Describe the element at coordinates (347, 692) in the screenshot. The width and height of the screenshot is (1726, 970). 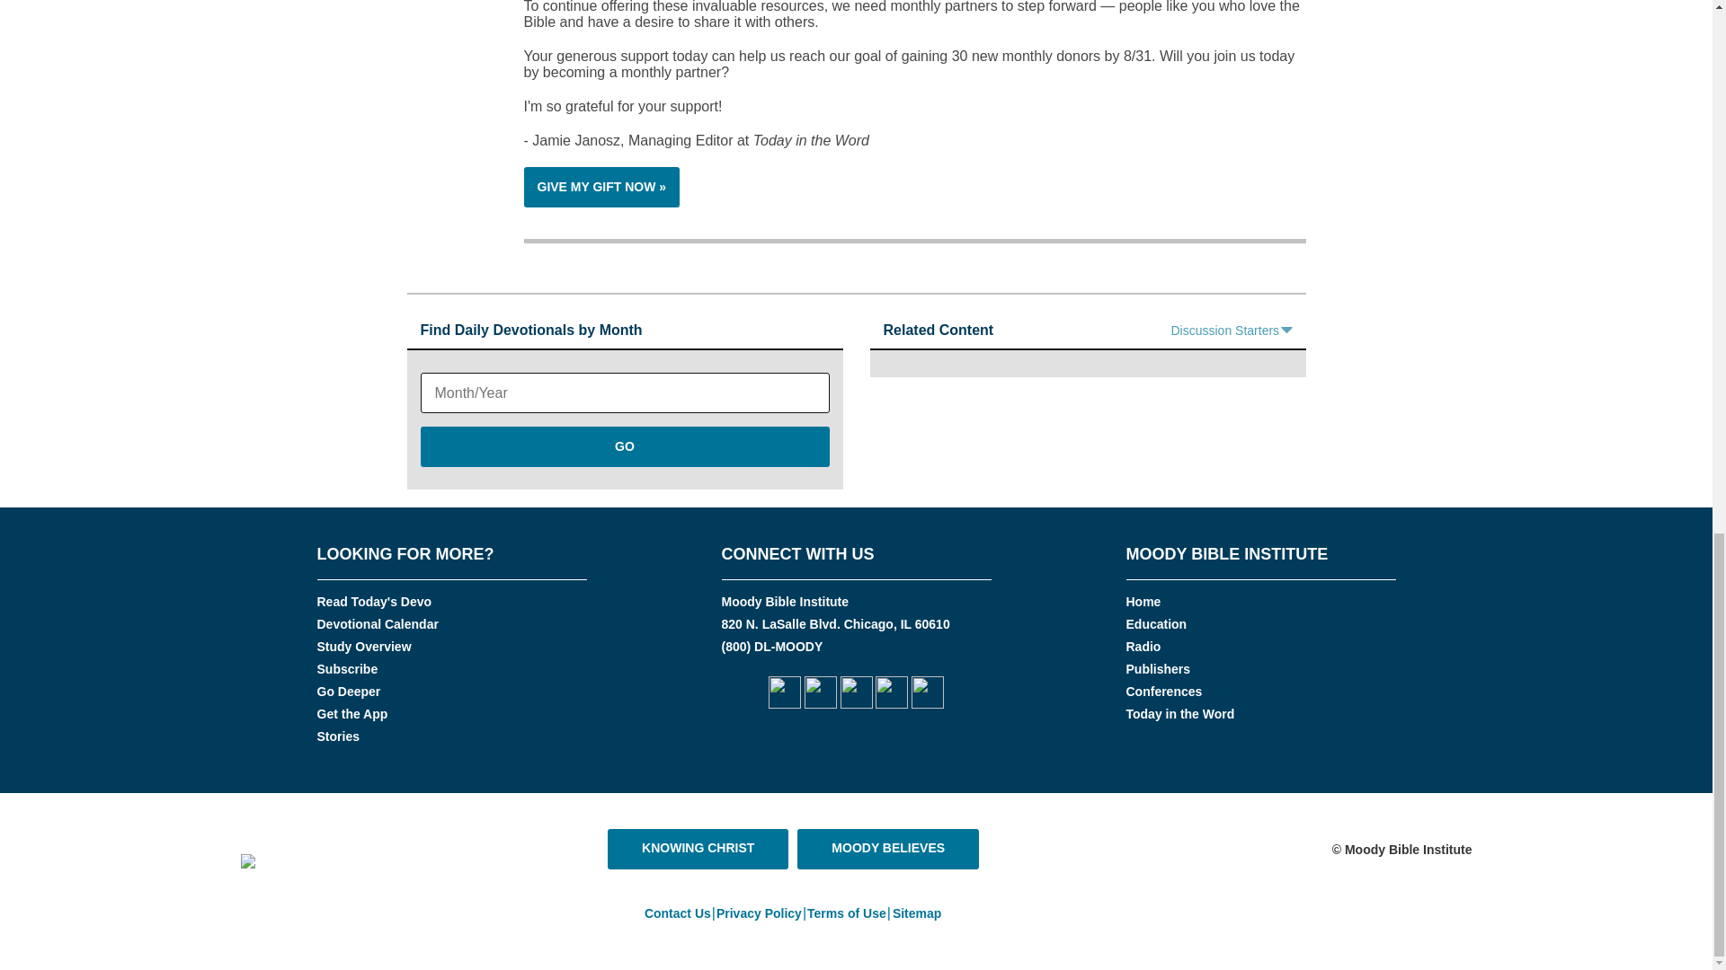
I see `Go Deeper` at that location.